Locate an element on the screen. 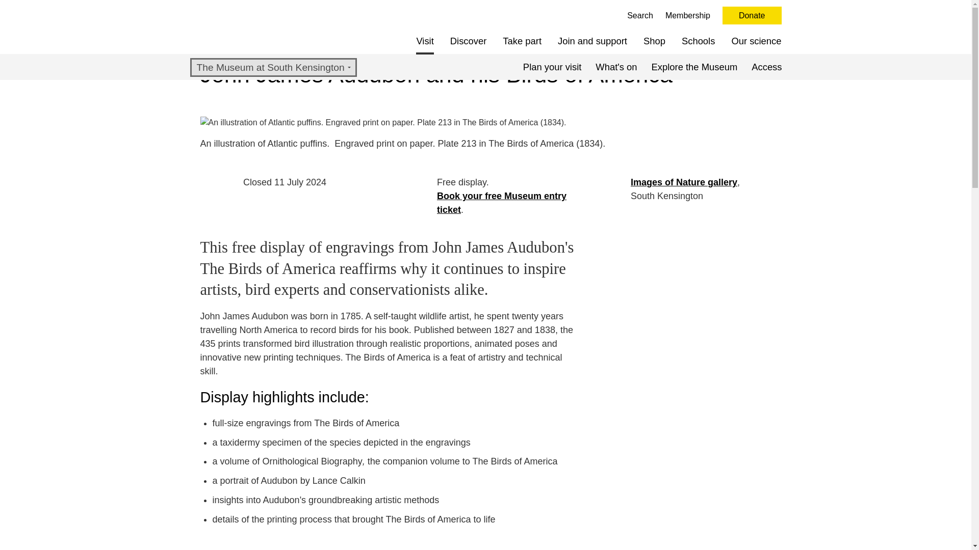 The width and height of the screenshot is (979, 550). What's on is located at coordinates (616, 67).